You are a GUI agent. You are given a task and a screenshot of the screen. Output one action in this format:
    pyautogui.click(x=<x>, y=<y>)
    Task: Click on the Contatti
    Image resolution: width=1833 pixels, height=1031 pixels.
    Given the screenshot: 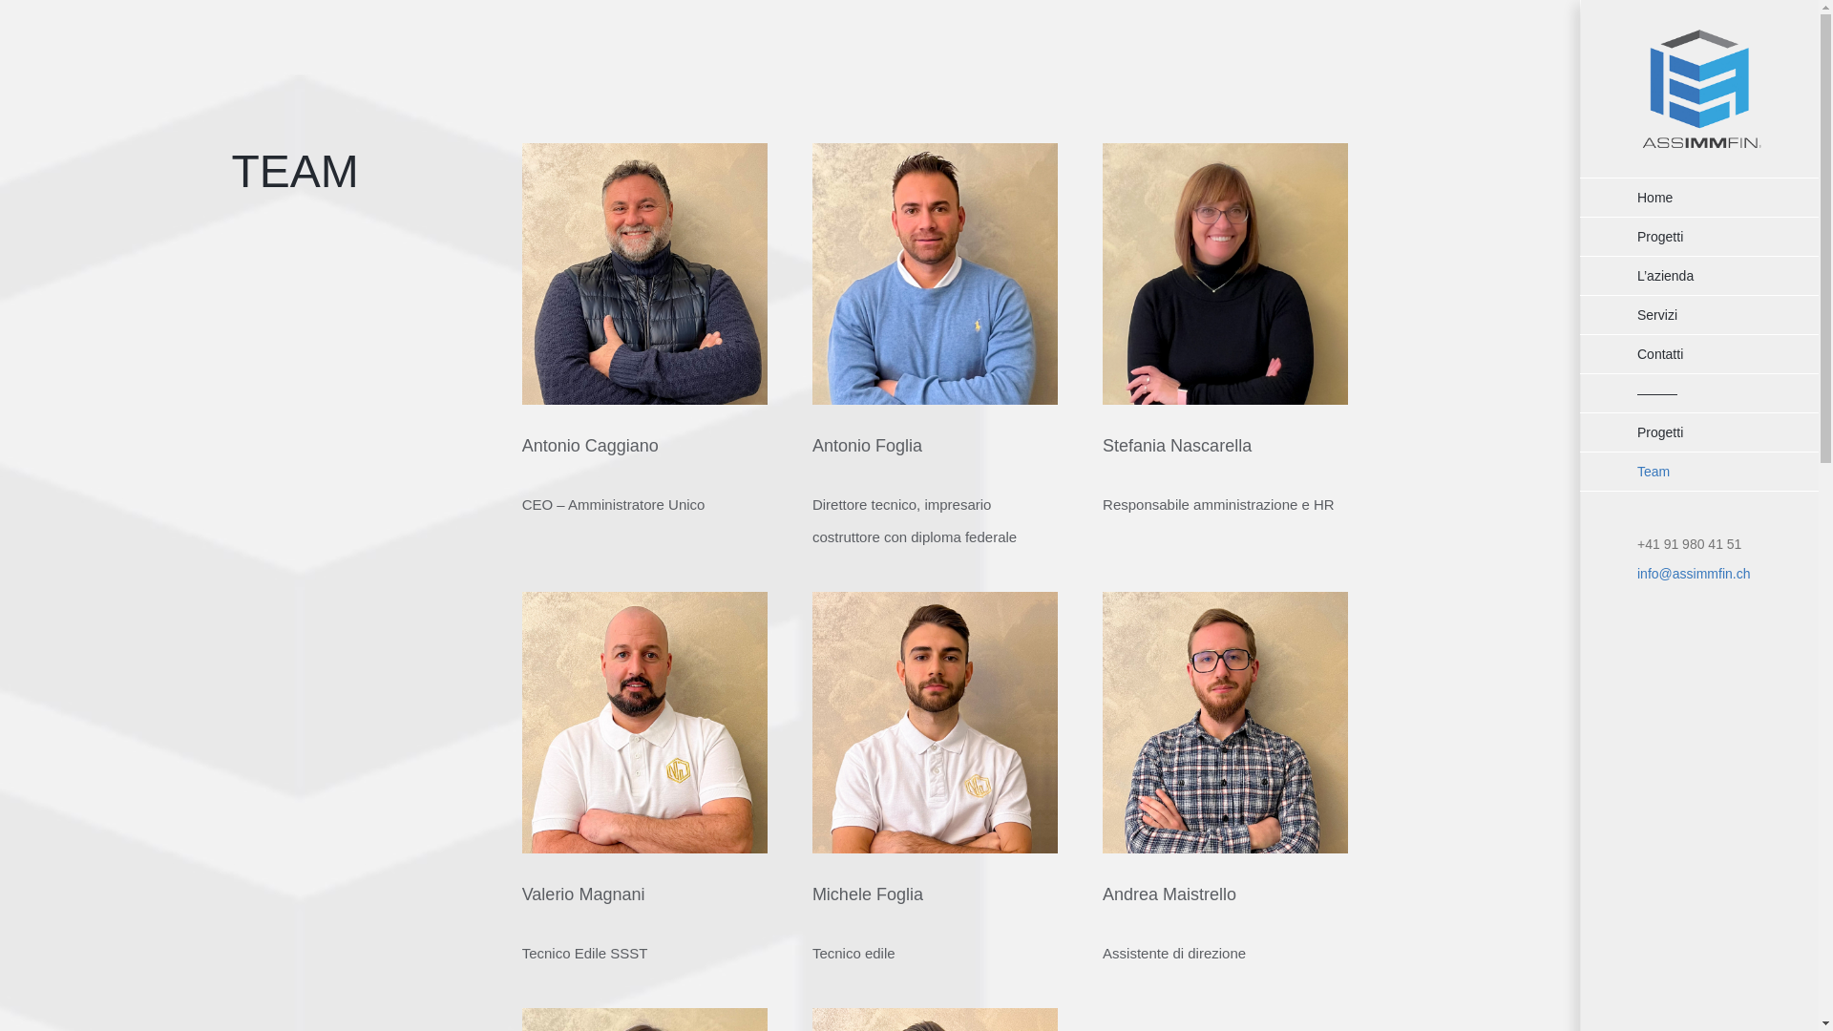 What is the action you would take?
    pyautogui.click(x=1699, y=353)
    